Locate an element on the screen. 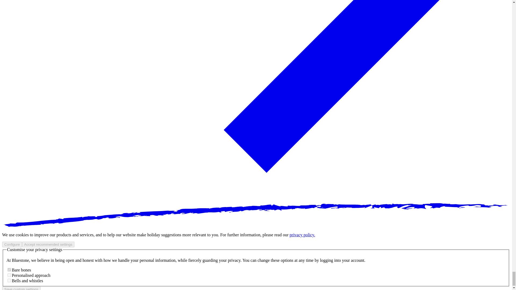 Image resolution: width=516 pixels, height=290 pixels. Accept recommended settings is located at coordinates (48, 244).